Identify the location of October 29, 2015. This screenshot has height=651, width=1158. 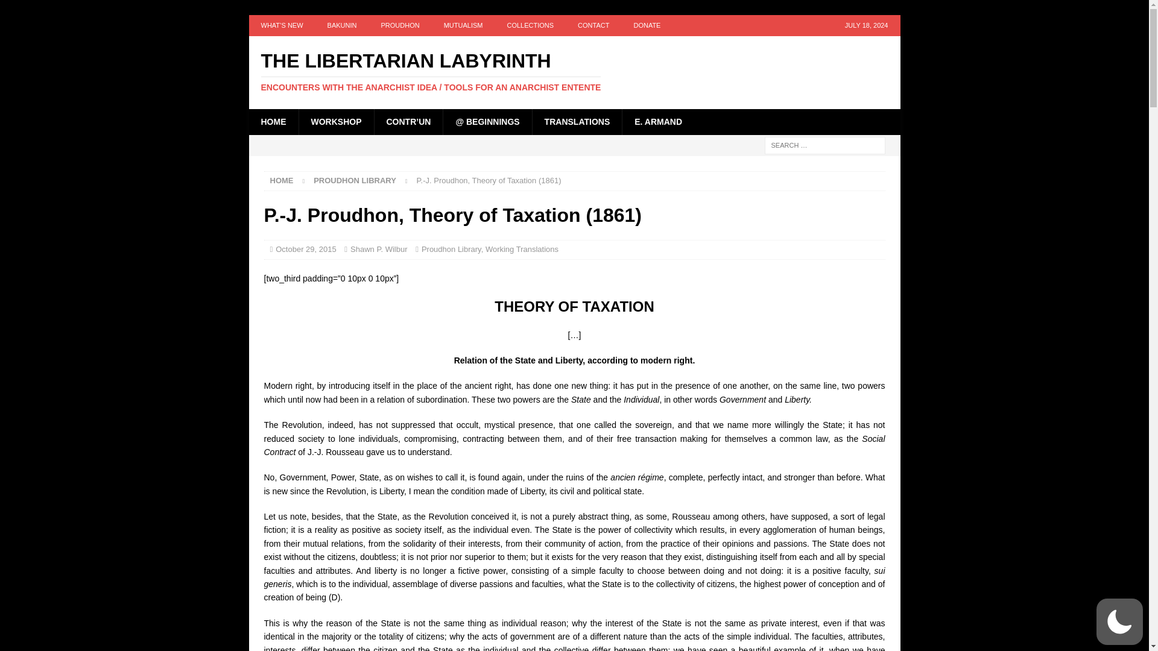
(305, 250).